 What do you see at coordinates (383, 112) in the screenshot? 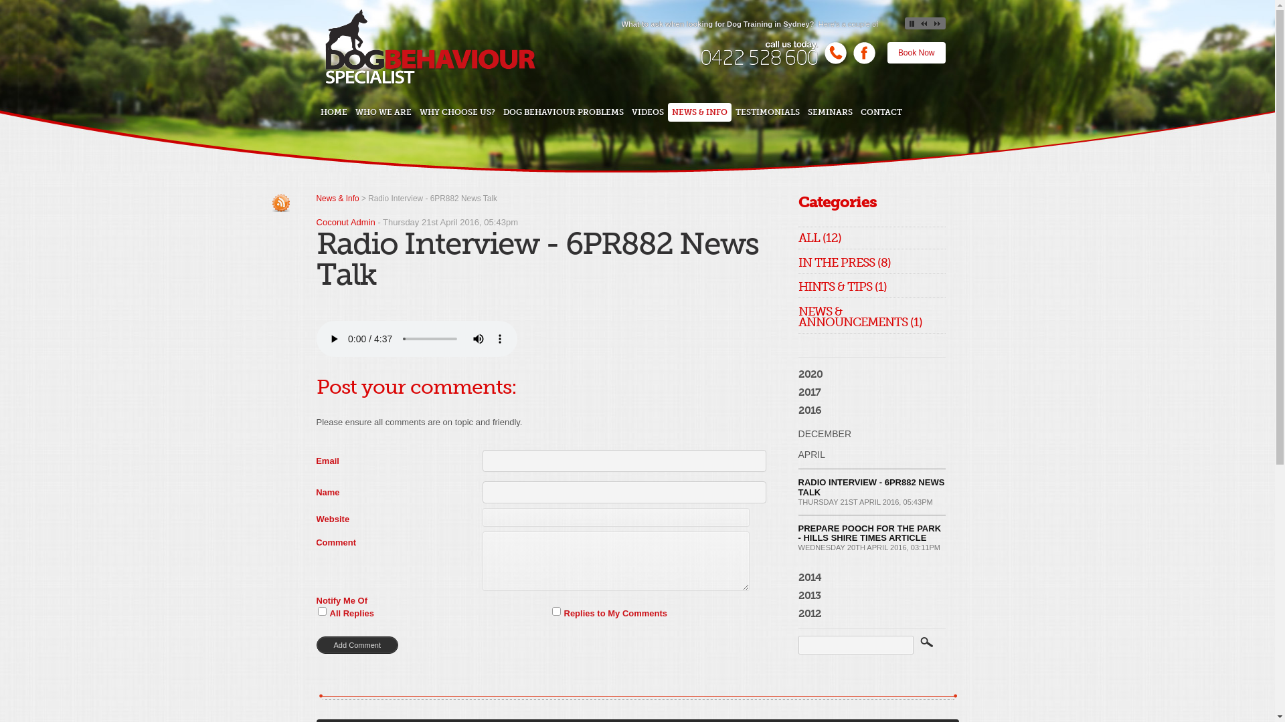
I see `WHO WE ARE` at bounding box center [383, 112].